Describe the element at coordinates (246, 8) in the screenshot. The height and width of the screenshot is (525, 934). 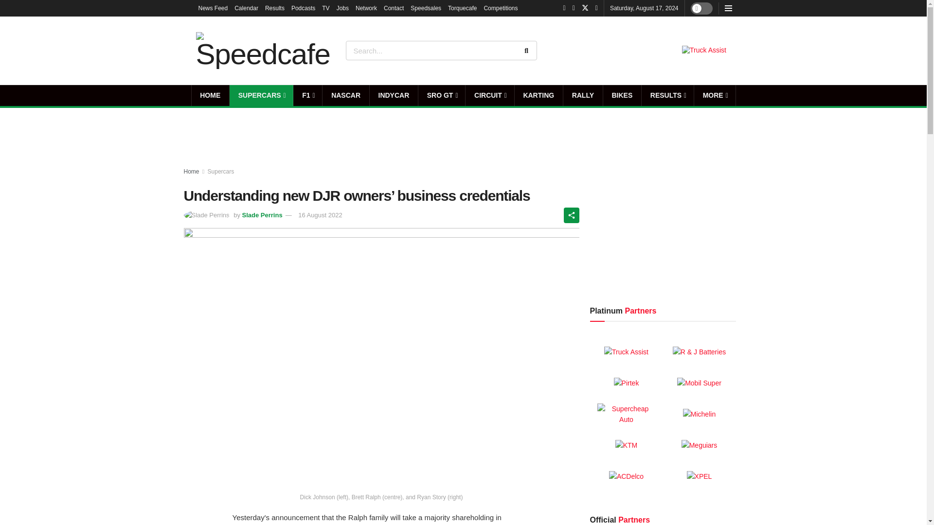
I see `Calendar` at that location.